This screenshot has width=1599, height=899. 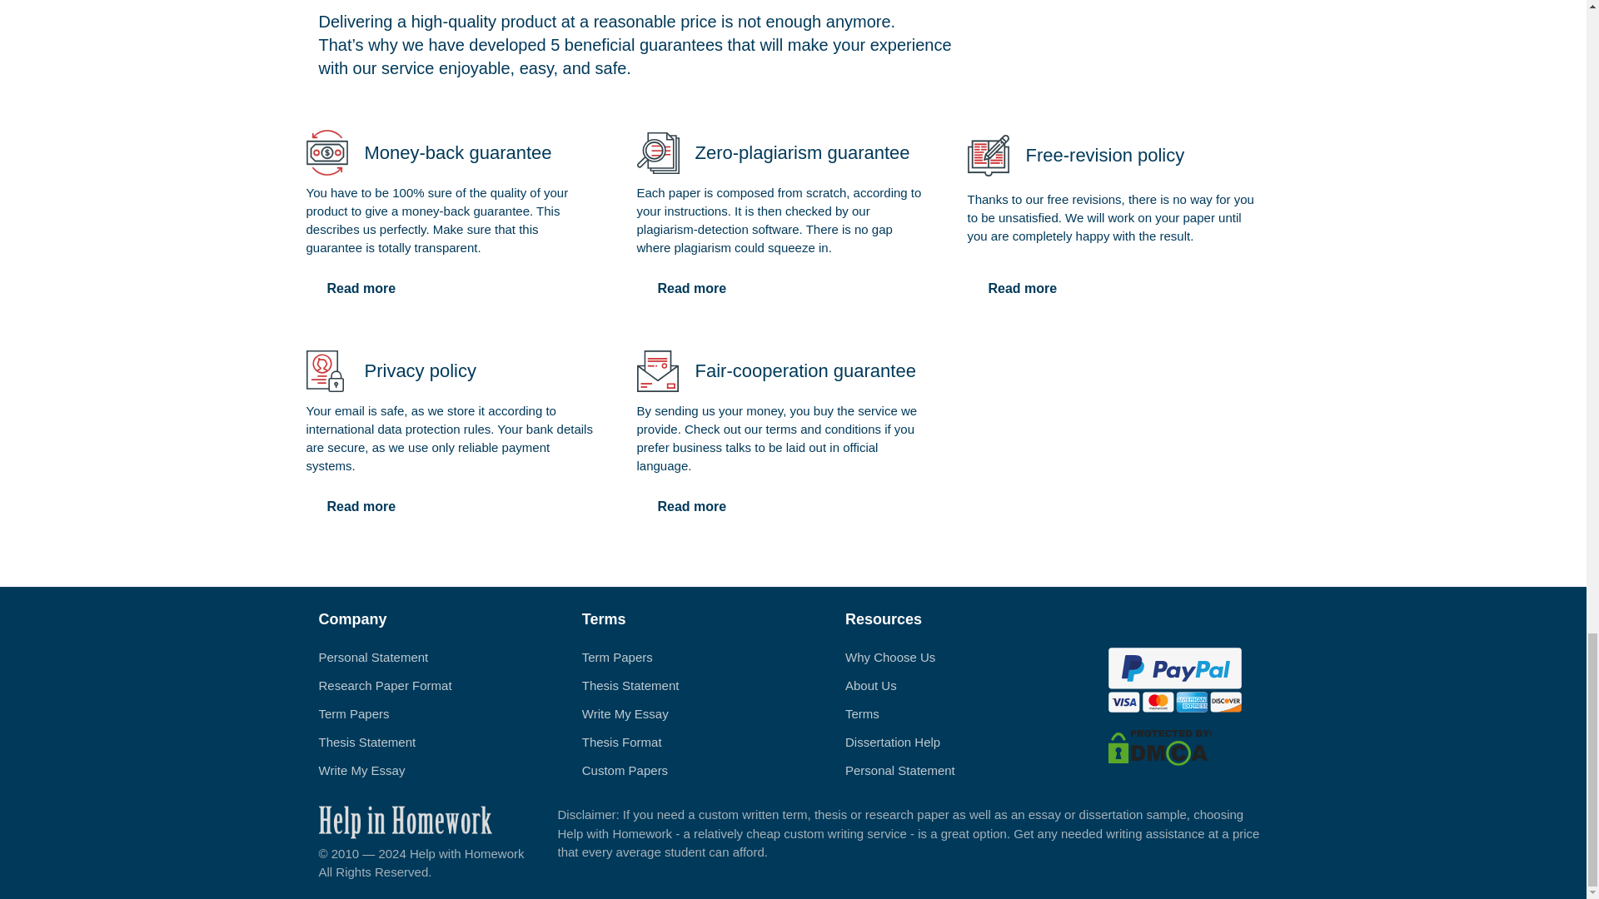 What do you see at coordinates (366, 742) in the screenshot?
I see `Thesis Statement` at bounding box center [366, 742].